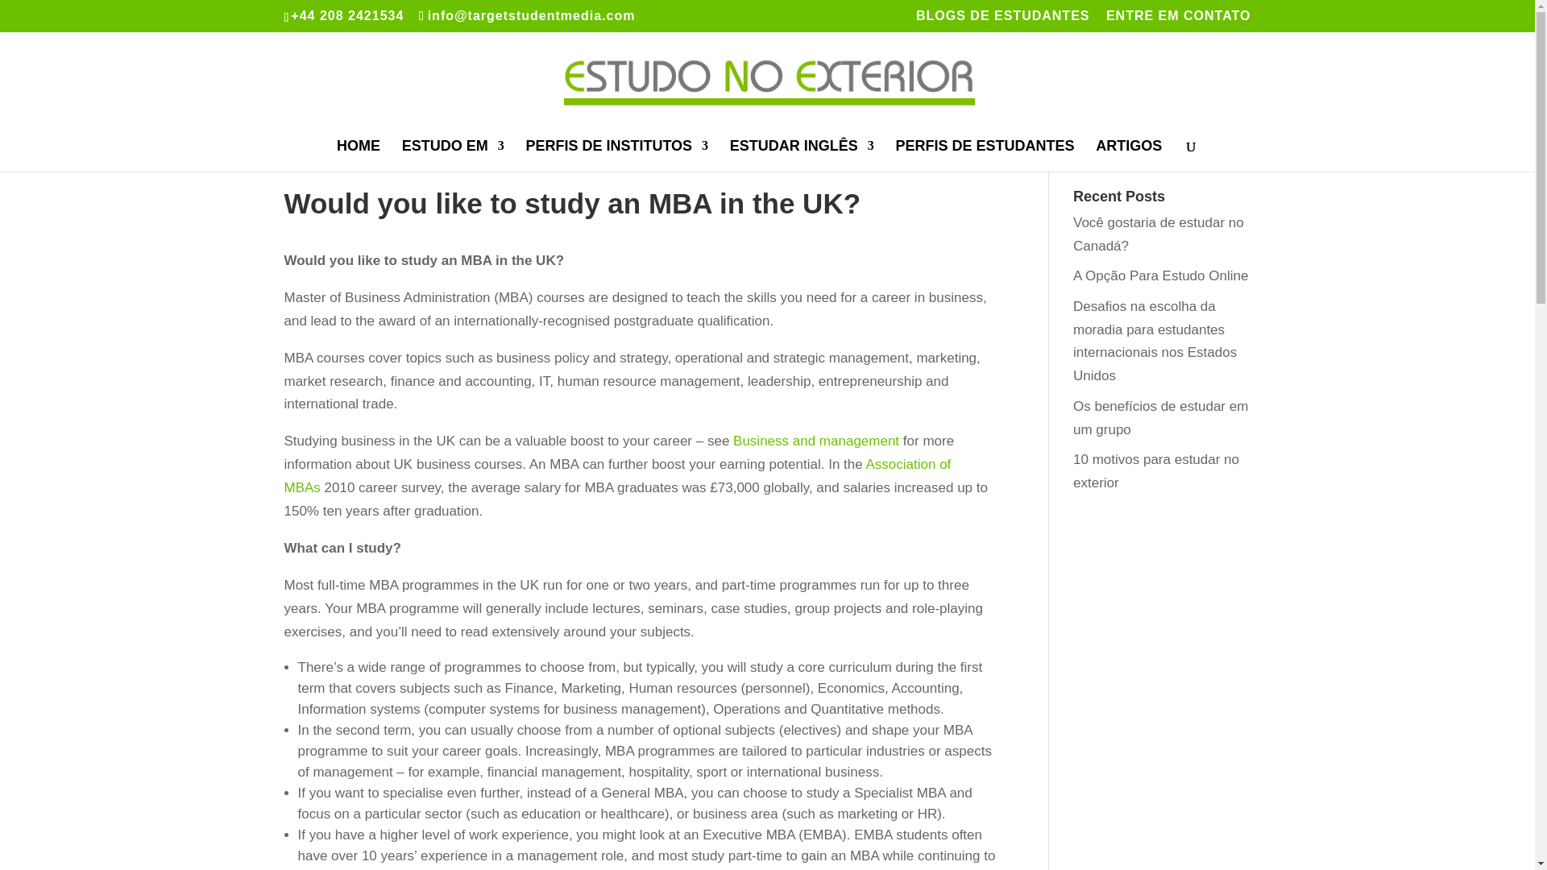 This screenshot has height=870, width=1547. What do you see at coordinates (985, 155) in the screenshot?
I see `PERFIS DE ESTUDANTES` at bounding box center [985, 155].